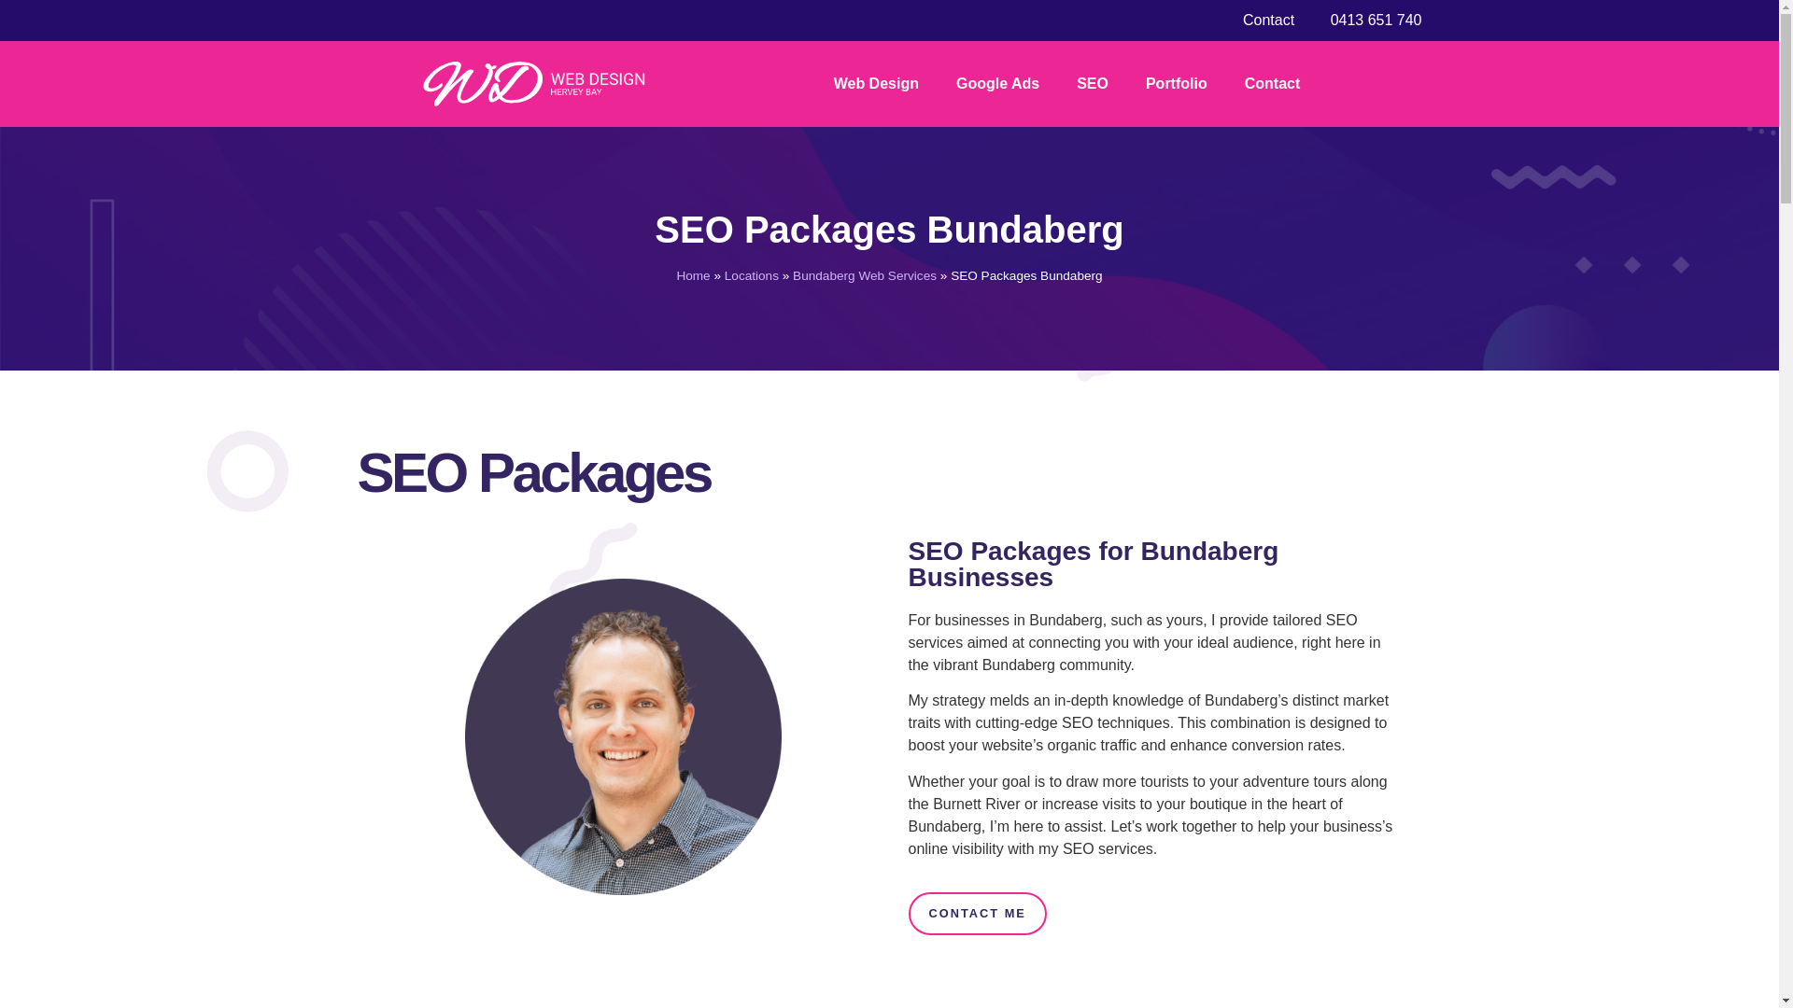  What do you see at coordinates (976, 913) in the screenshot?
I see `CONTACT ME` at bounding box center [976, 913].